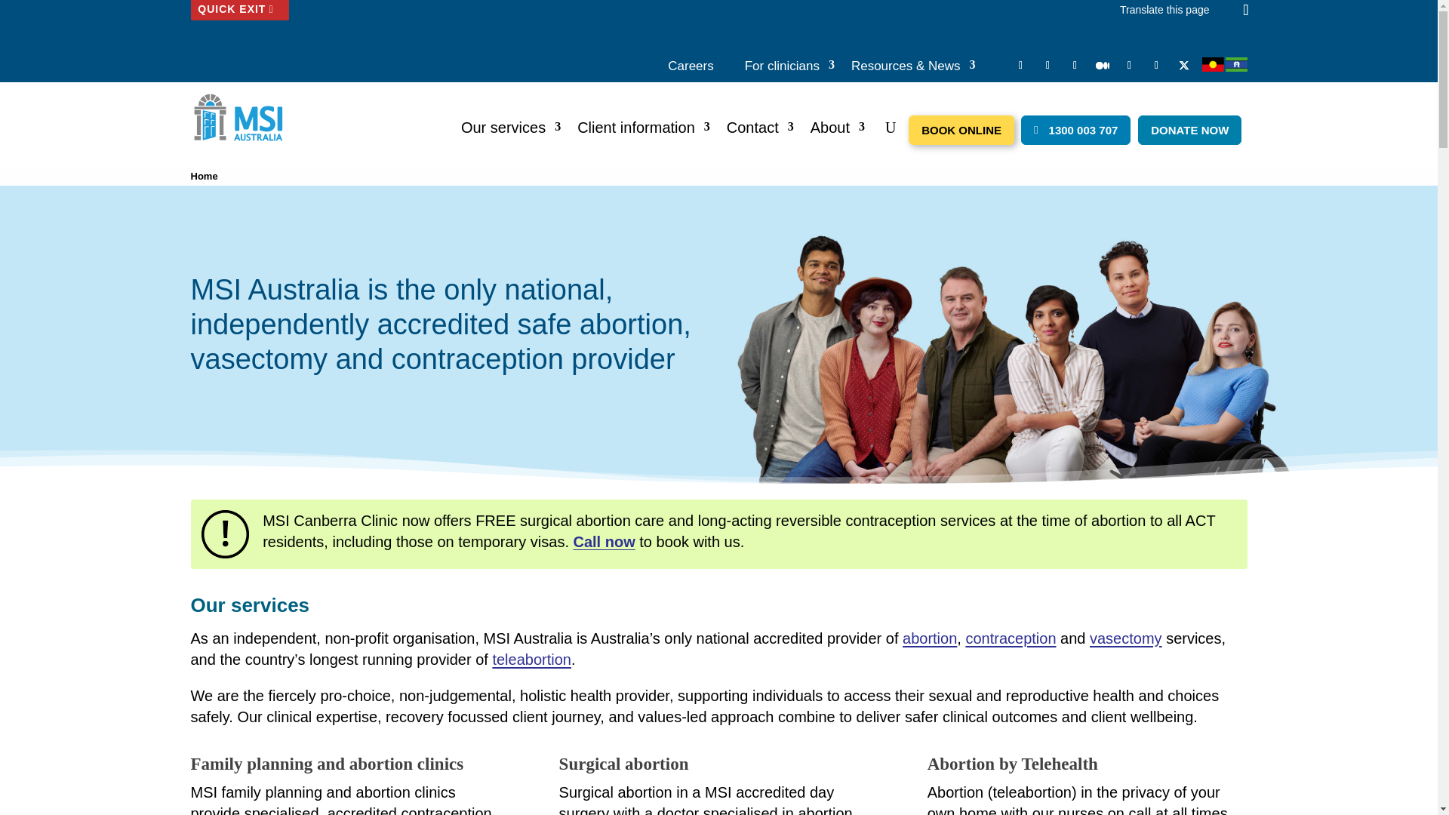 The image size is (1449, 815). What do you see at coordinates (1183, 66) in the screenshot?
I see `Follow on Twitter` at bounding box center [1183, 66].